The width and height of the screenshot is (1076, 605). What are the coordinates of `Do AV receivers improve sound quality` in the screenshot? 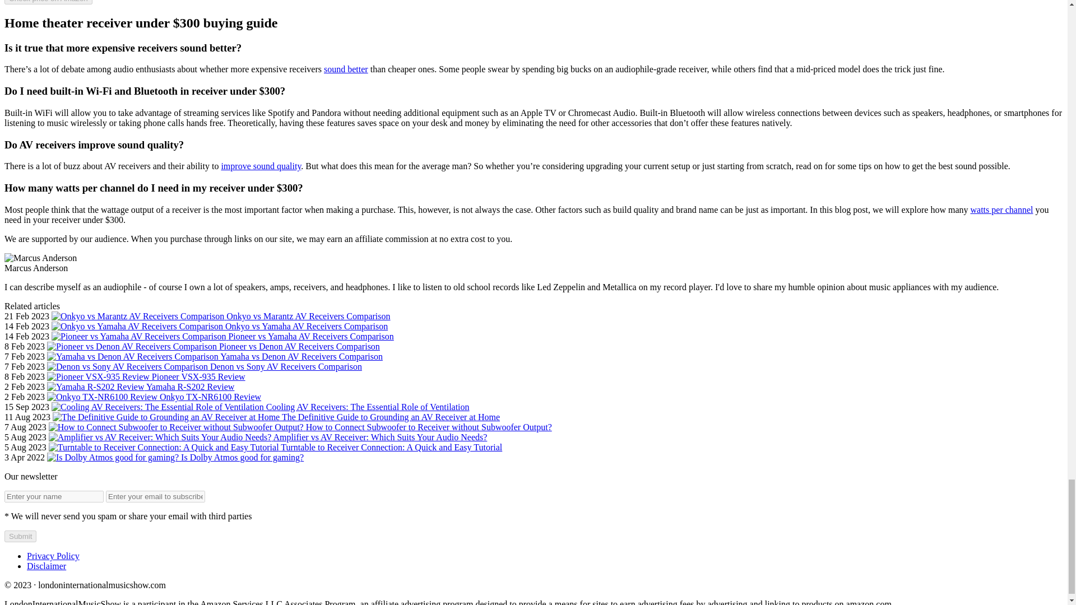 It's located at (261, 166).